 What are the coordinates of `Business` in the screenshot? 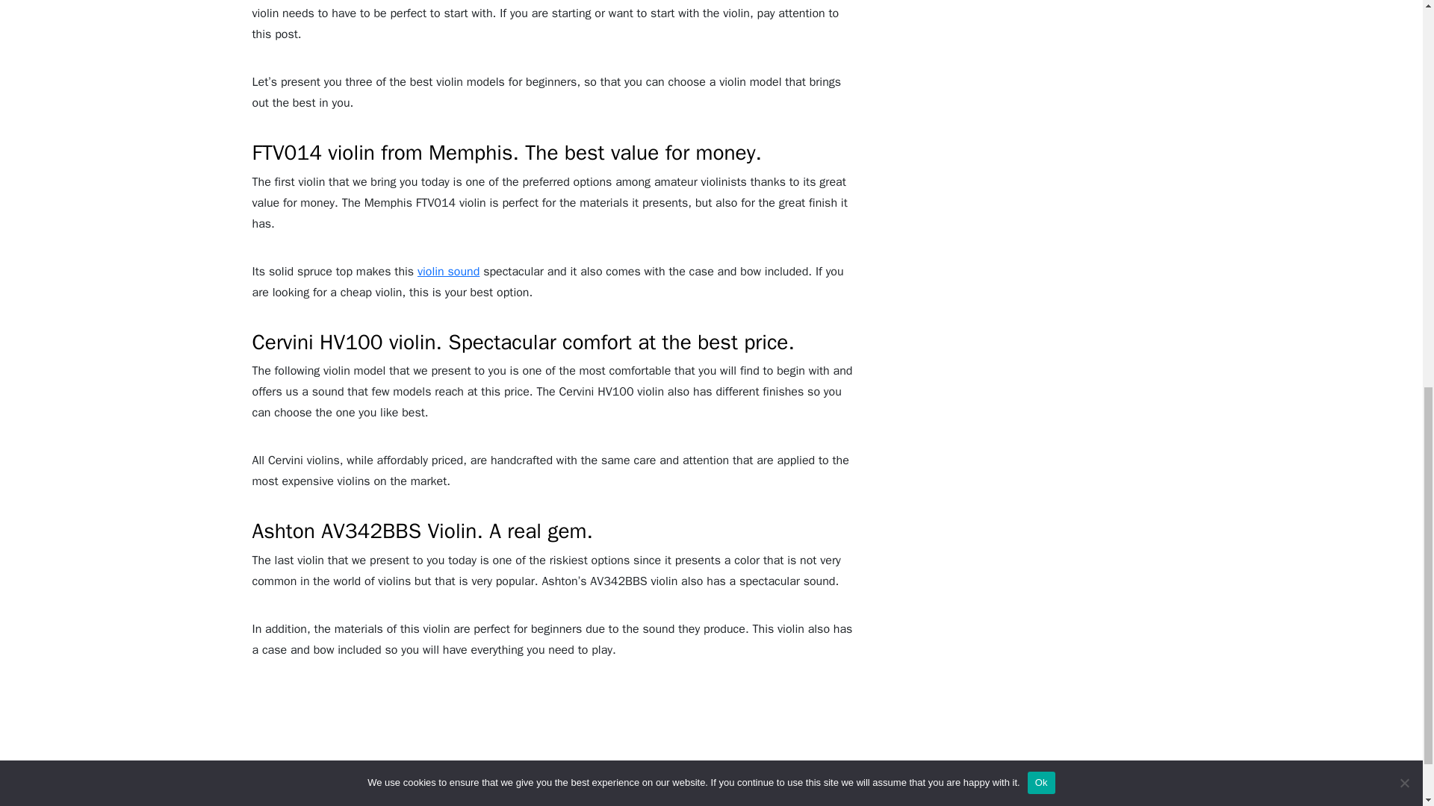 It's located at (648, 802).